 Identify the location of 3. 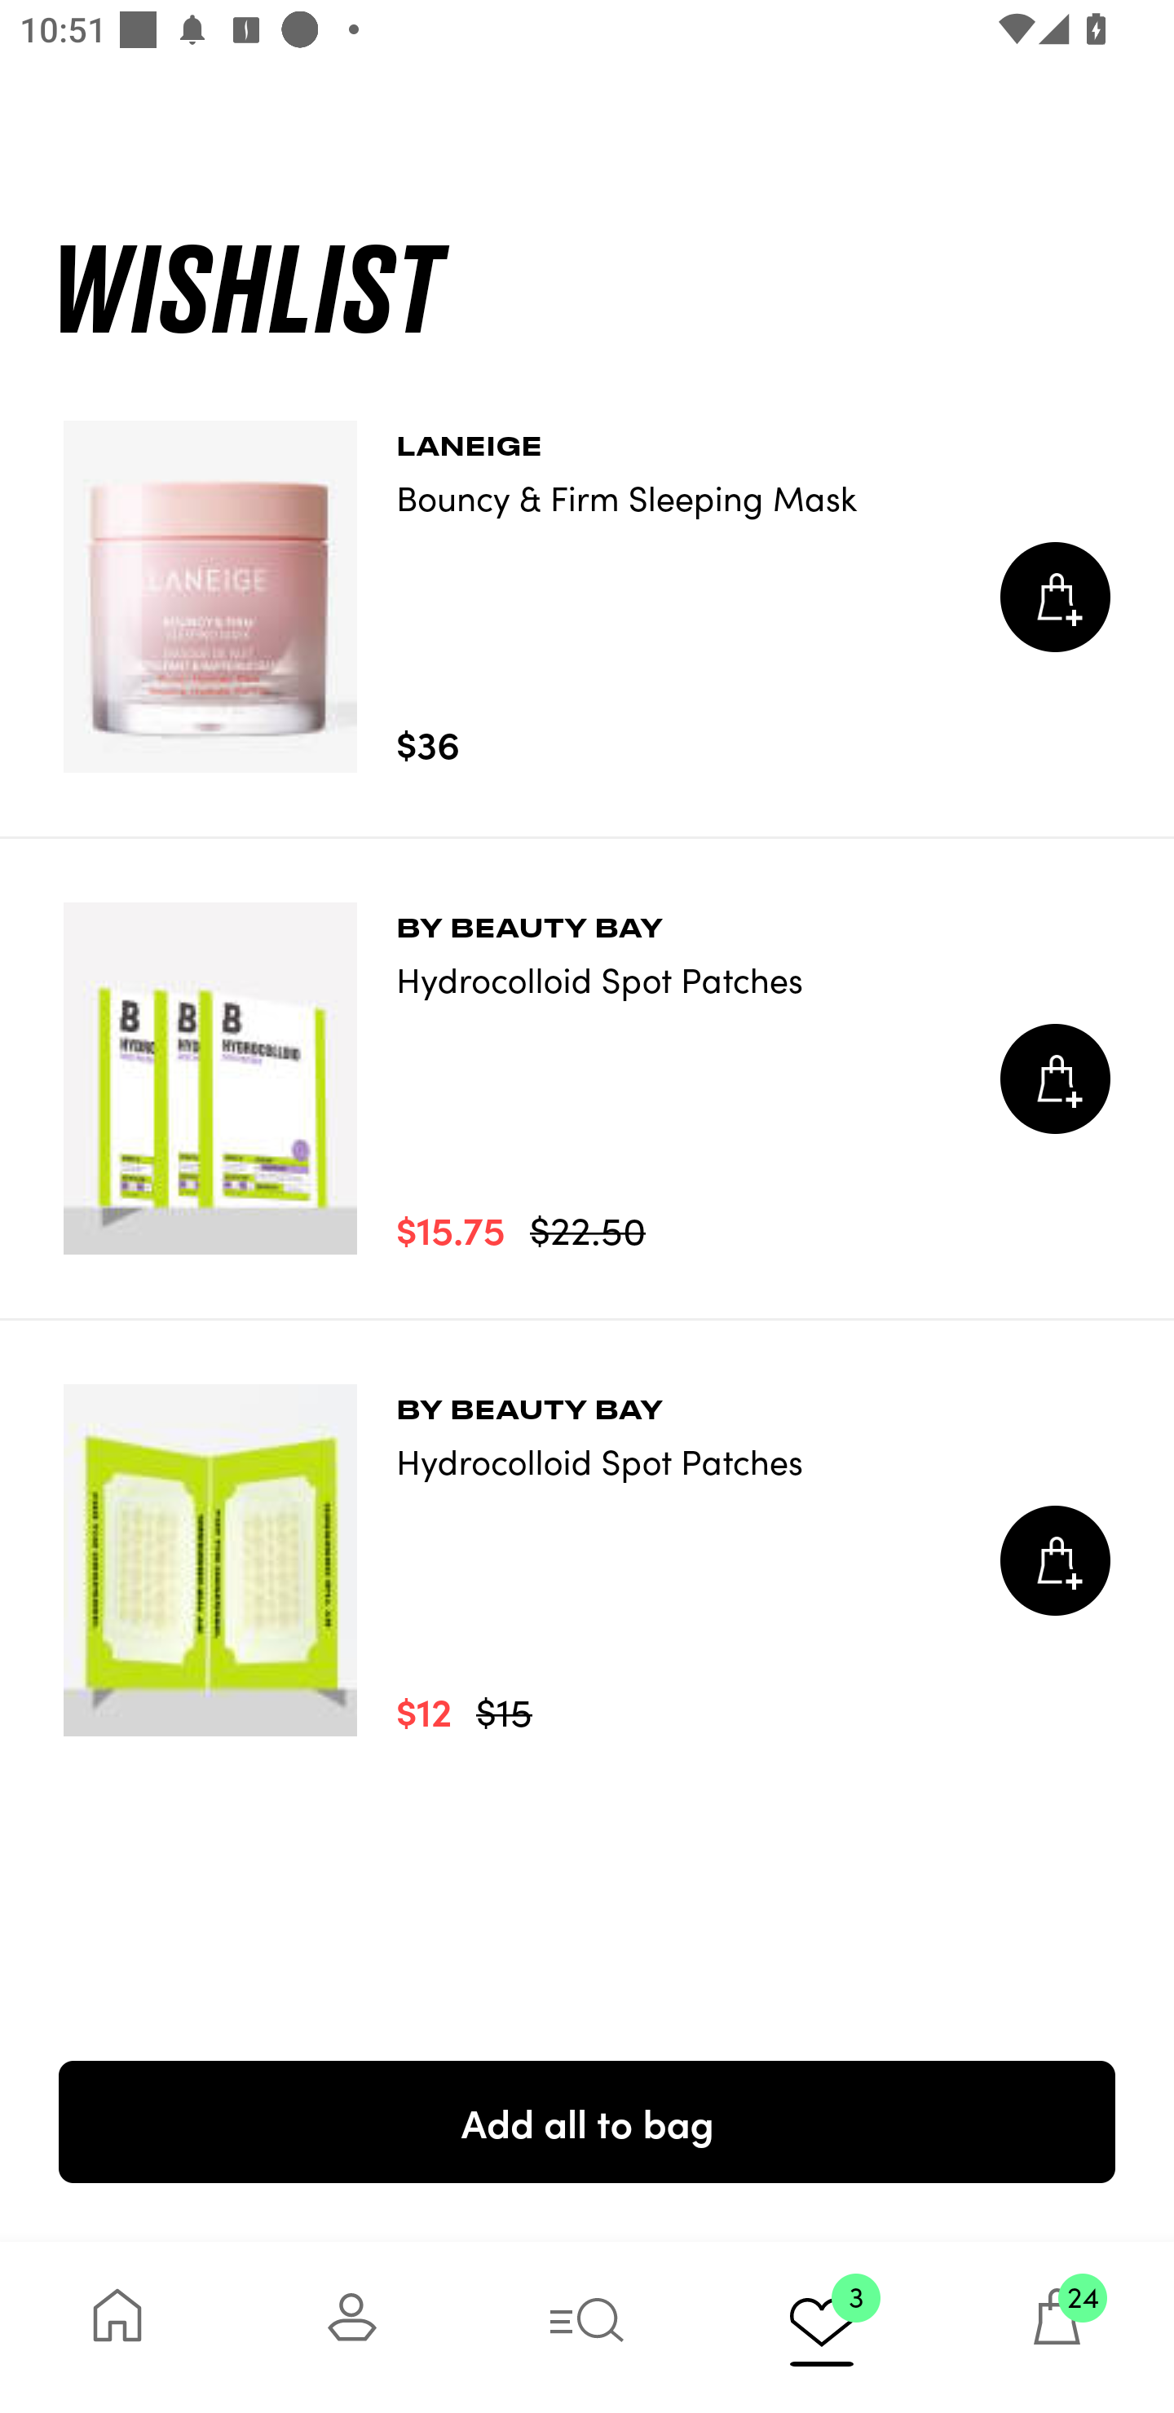
(822, 2327).